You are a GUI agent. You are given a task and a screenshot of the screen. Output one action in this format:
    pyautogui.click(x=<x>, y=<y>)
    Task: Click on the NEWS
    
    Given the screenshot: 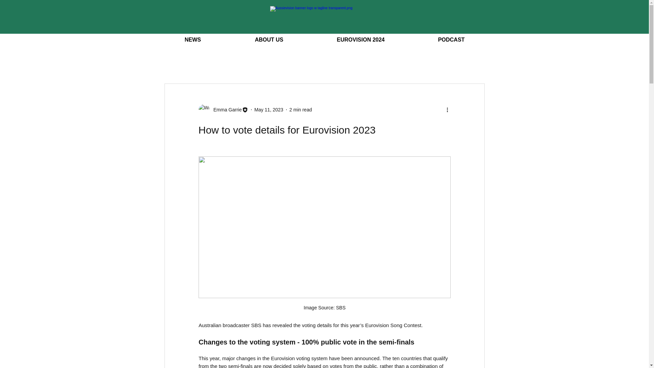 What is the action you would take?
    pyautogui.click(x=192, y=40)
    